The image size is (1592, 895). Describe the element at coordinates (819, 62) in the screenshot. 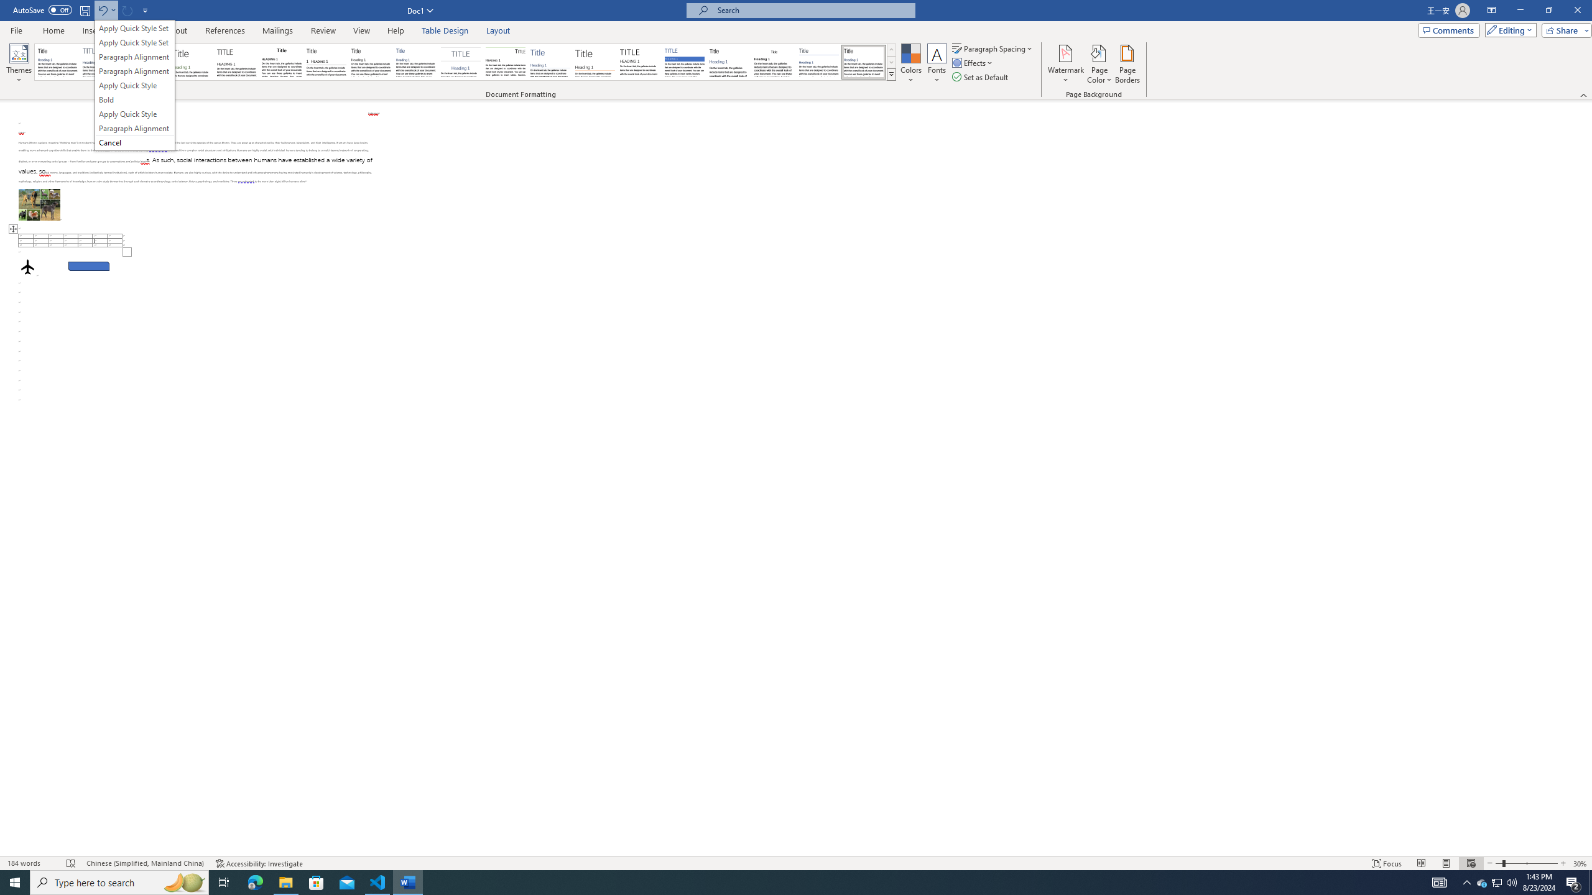

I see `Word 2010` at that location.